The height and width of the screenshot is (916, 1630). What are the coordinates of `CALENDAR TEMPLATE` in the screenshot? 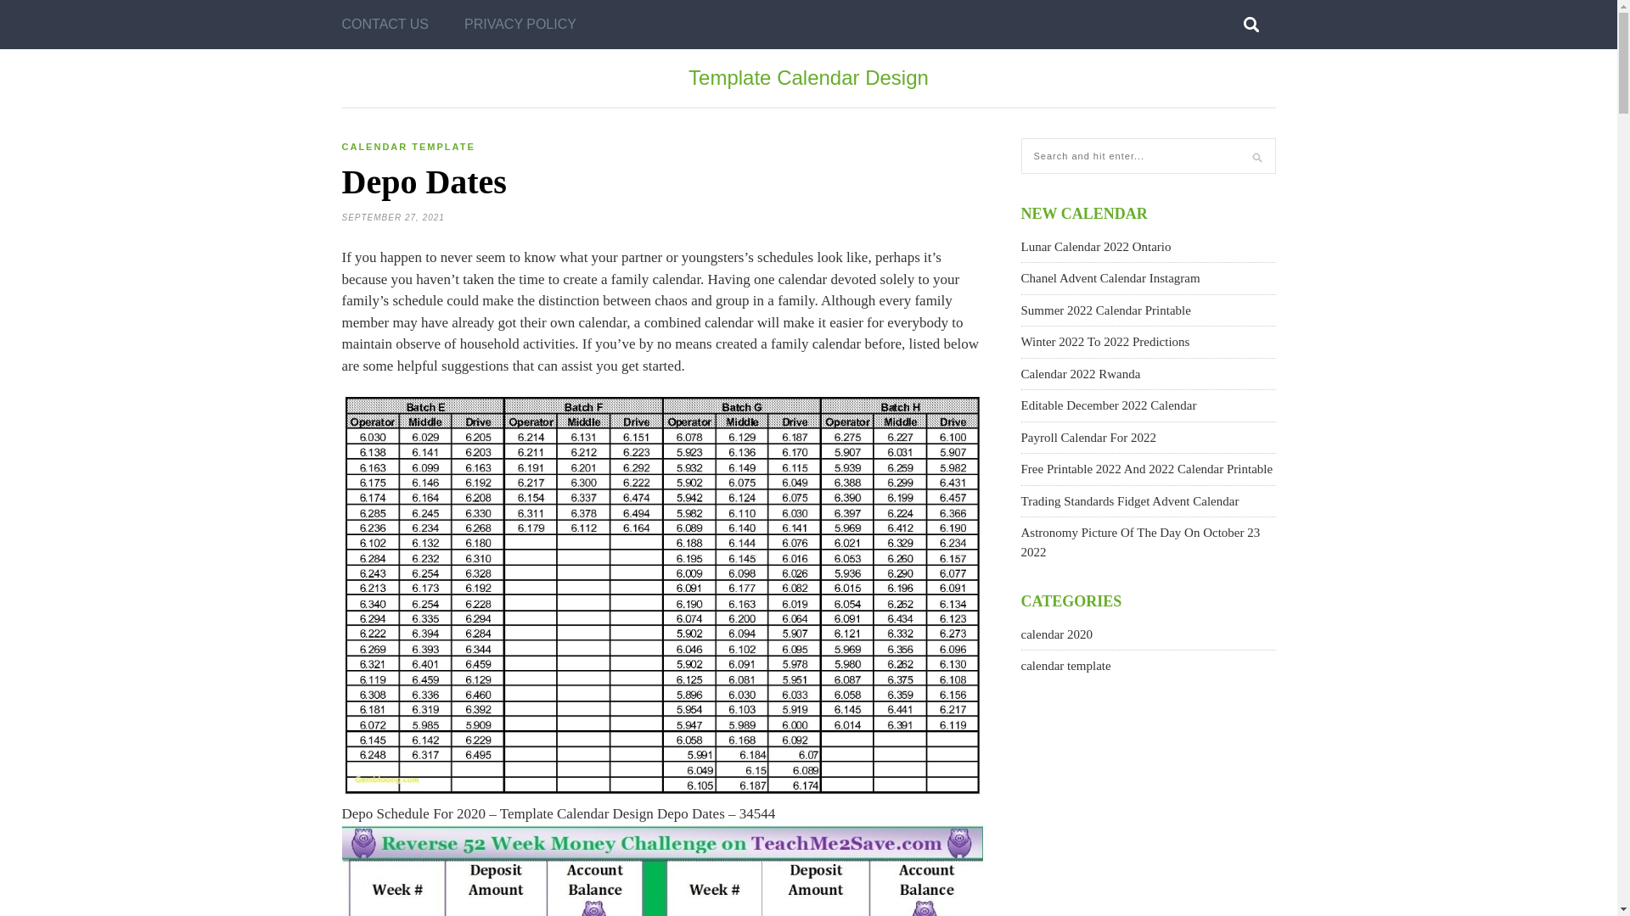 It's located at (407, 147).